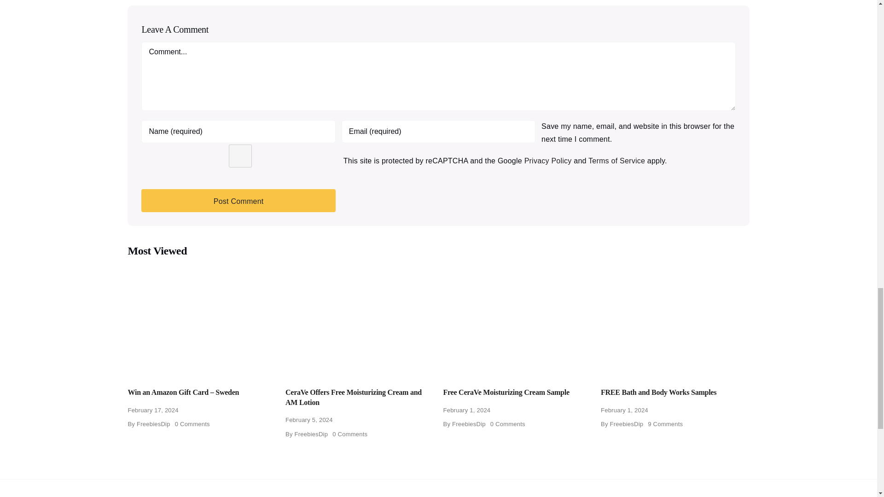  Describe the element at coordinates (311, 434) in the screenshot. I see `Posts by FreebiesDip` at that location.